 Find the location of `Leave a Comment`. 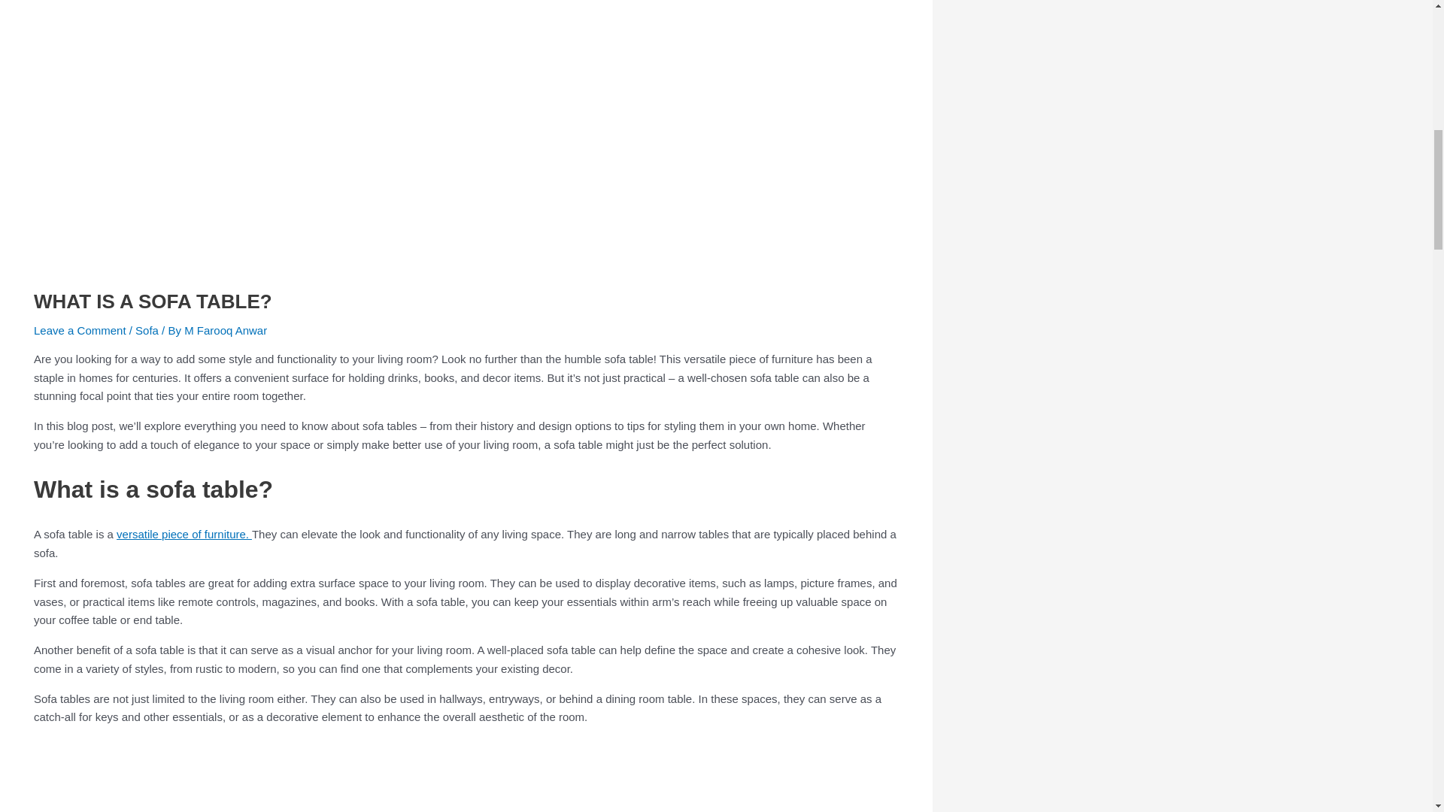

Leave a Comment is located at coordinates (80, 330).